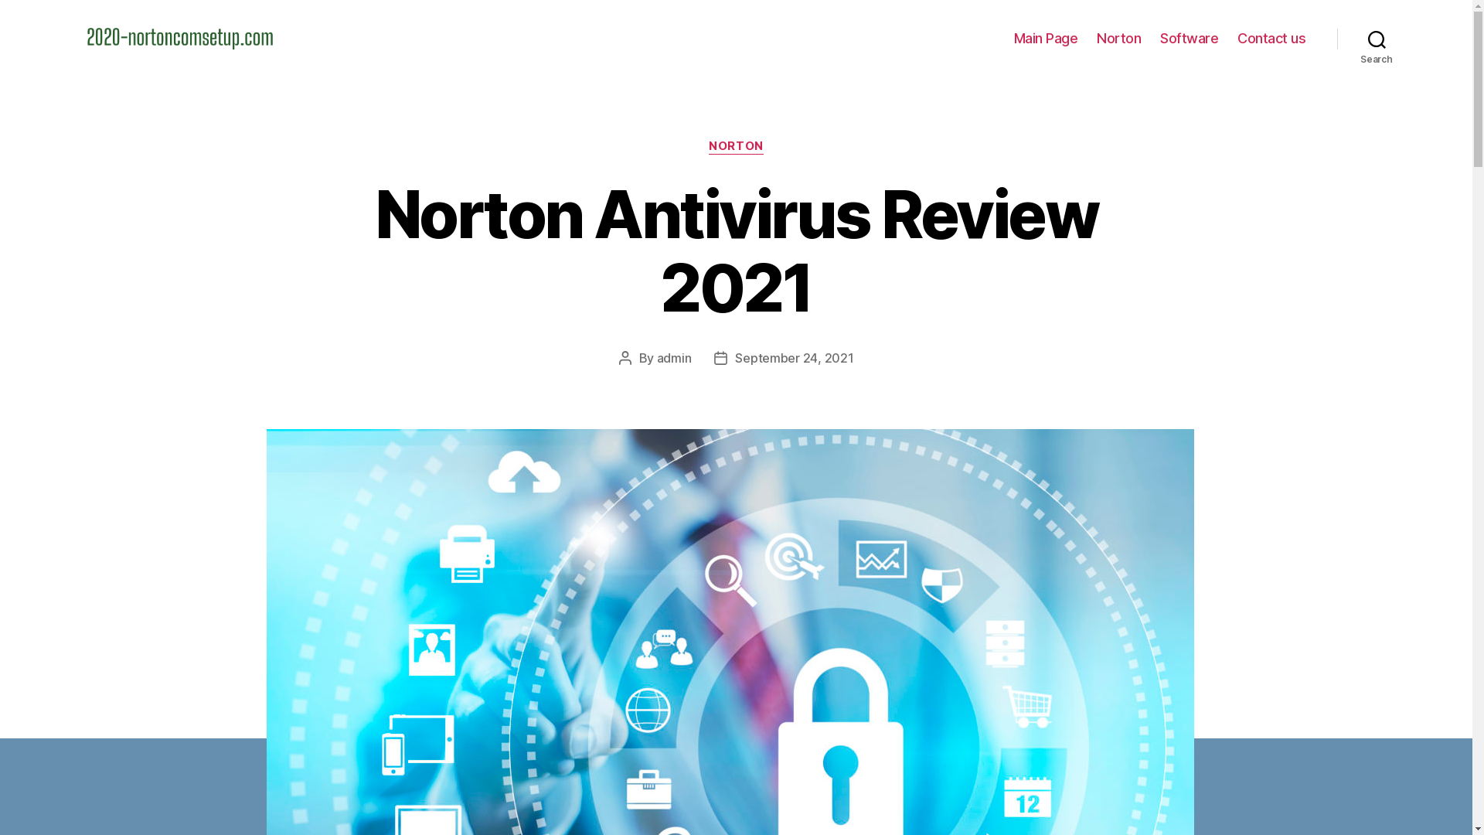 The image size is (1484, 835). I want to click on September 24, 2021, so click(795, 358).